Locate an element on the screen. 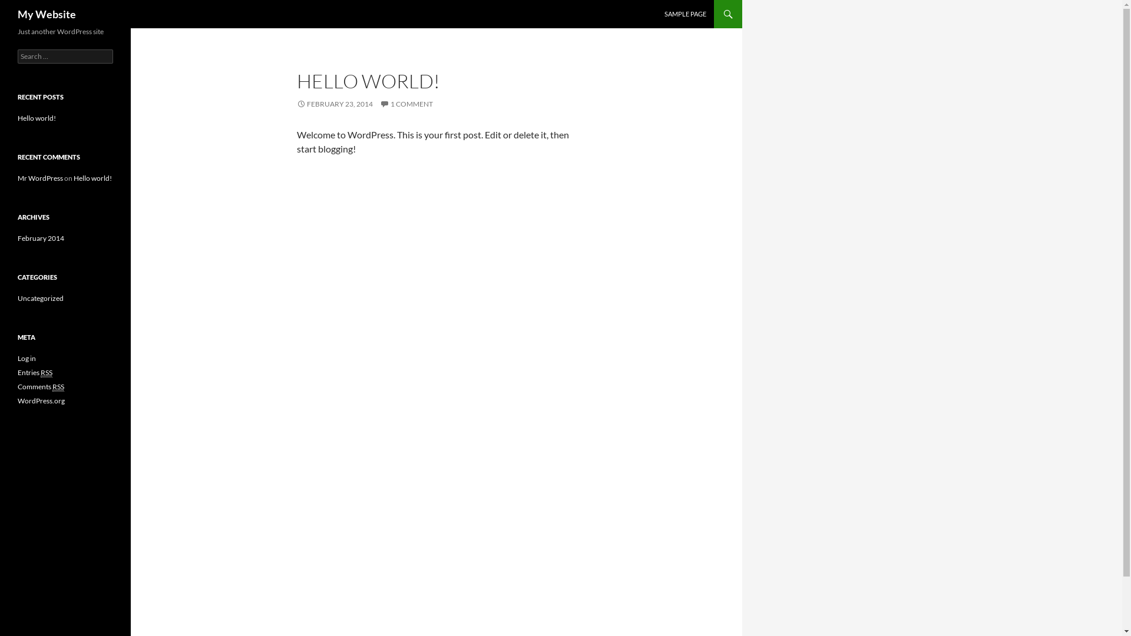  Search is located at coordinates (16, 7).